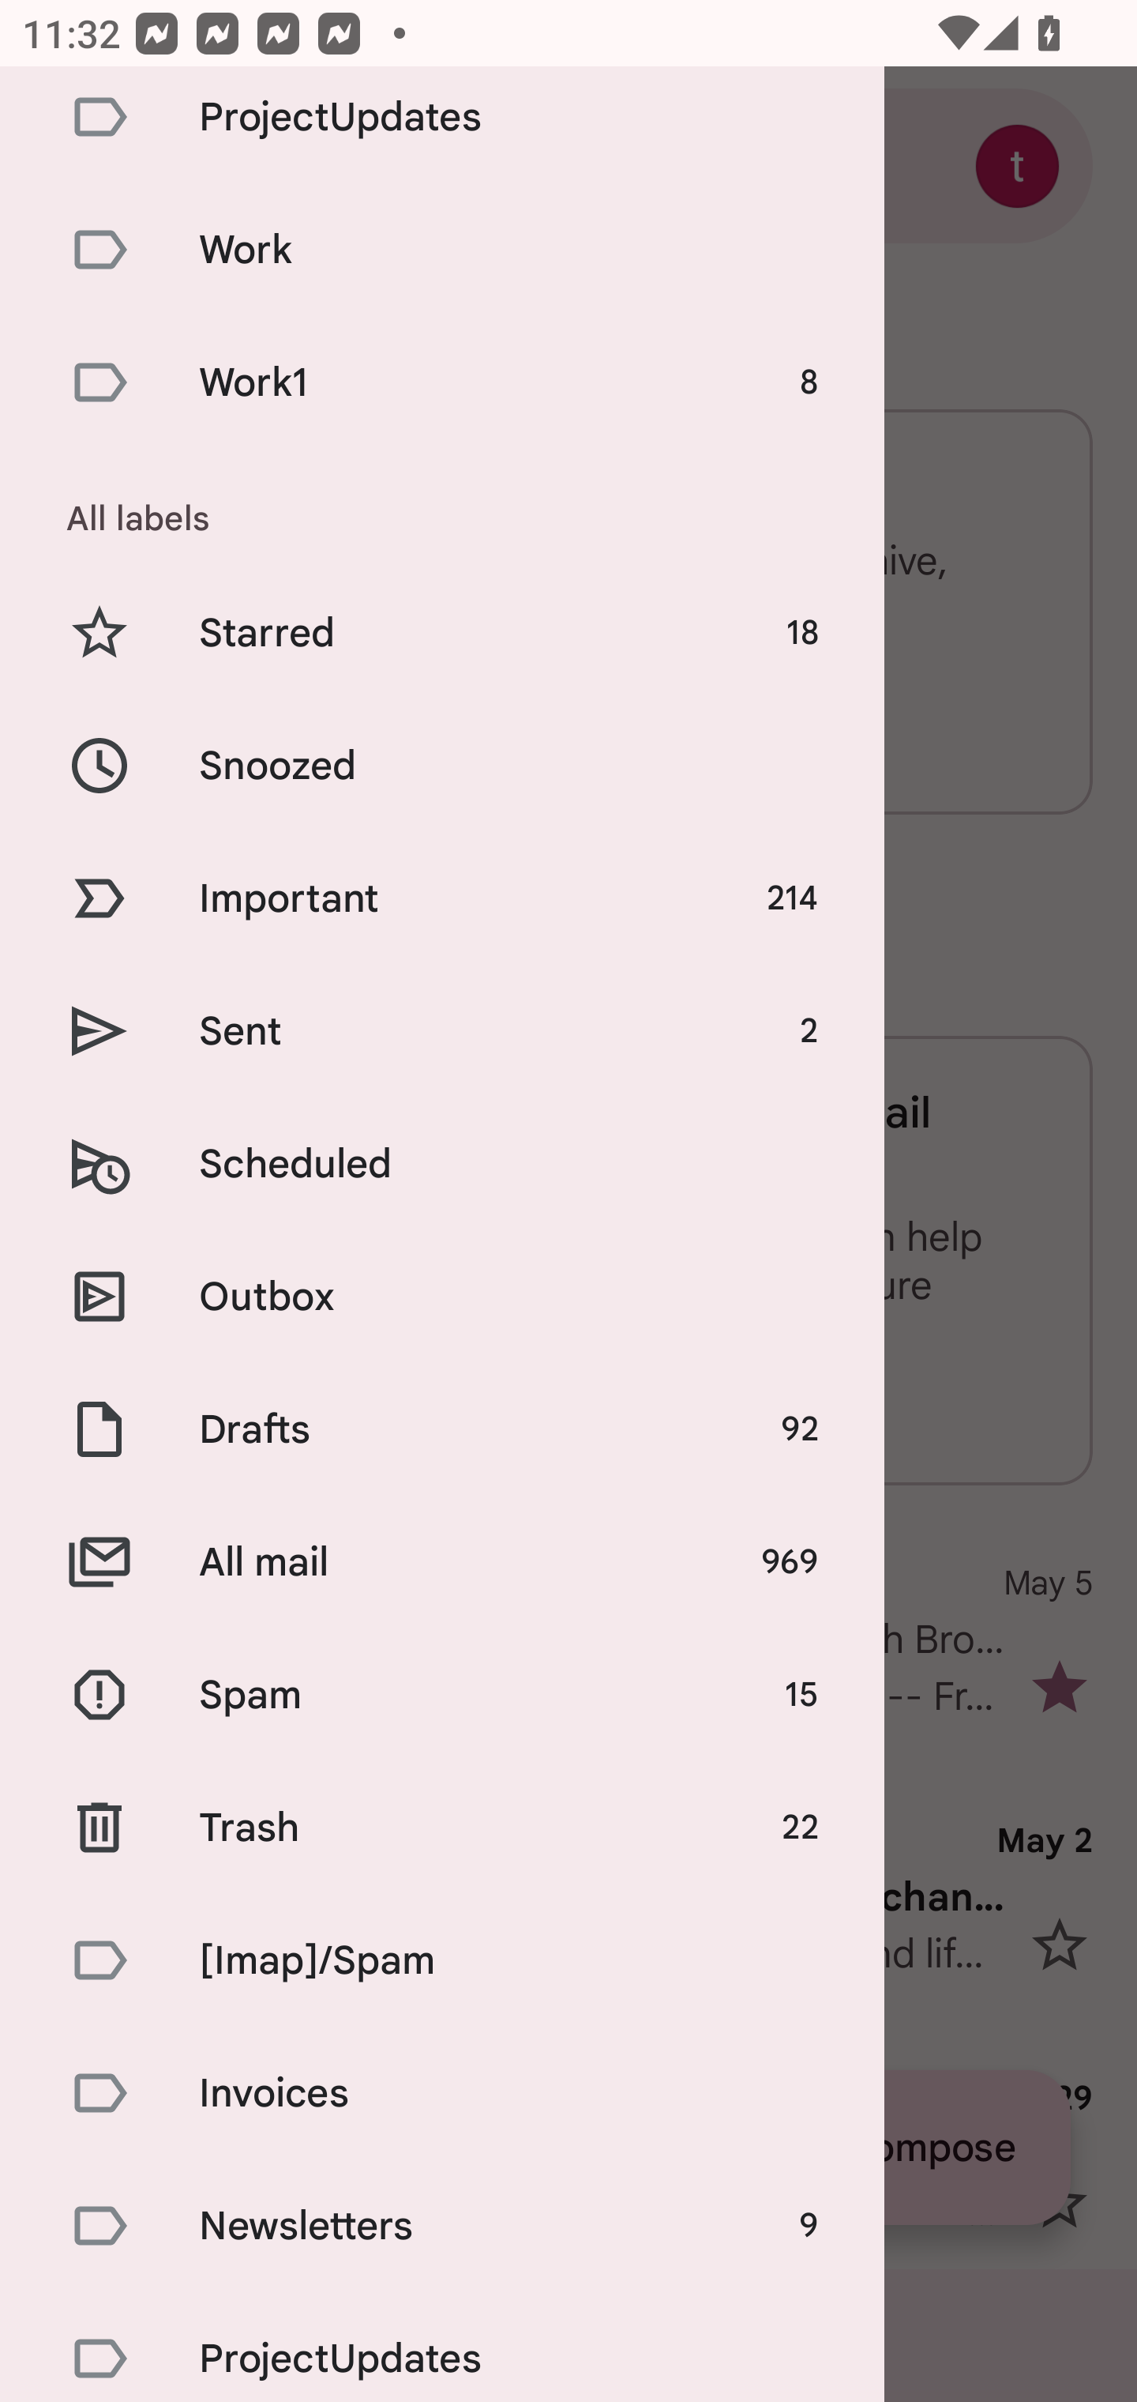  Describe the element at coordinates (442, 1163) in the screenshot. I see `Scheduled` at that location.